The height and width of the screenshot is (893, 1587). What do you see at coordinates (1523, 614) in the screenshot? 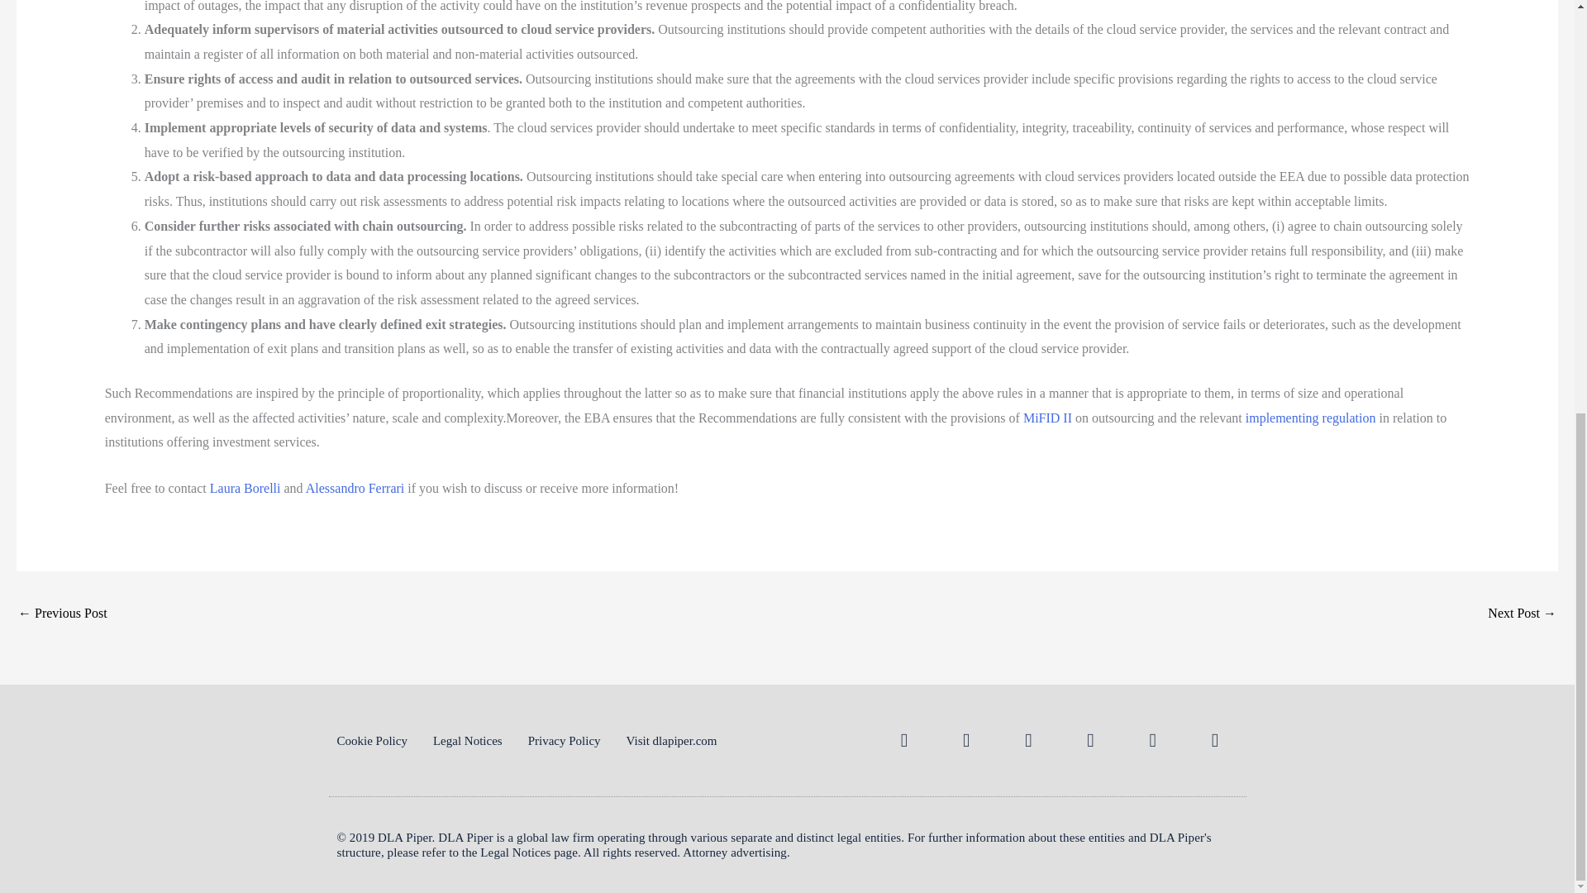
I see `Facebook fan page admin liable for its privacy compliance` at bounding box center [1523, 614].